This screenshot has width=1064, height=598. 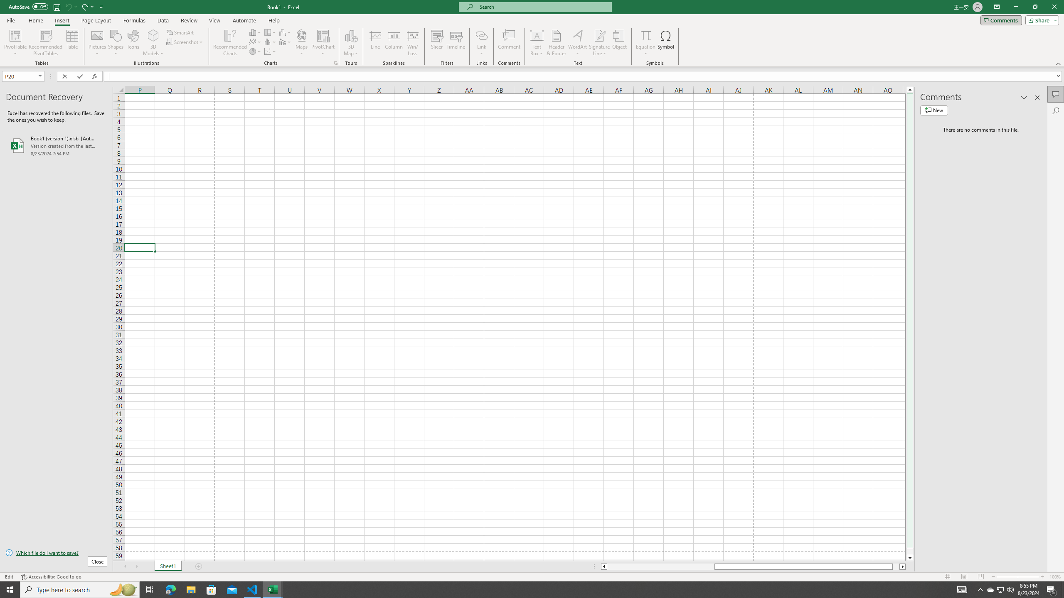 What do you see at coordinates (274, 20) in the screenshot?
I see `Help` at bounding box center [274, 20].